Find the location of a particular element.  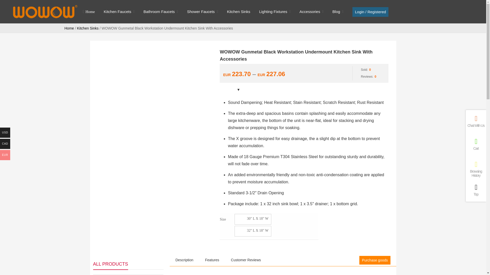

Bathroom Faucets is located at coordinates (159, 12).